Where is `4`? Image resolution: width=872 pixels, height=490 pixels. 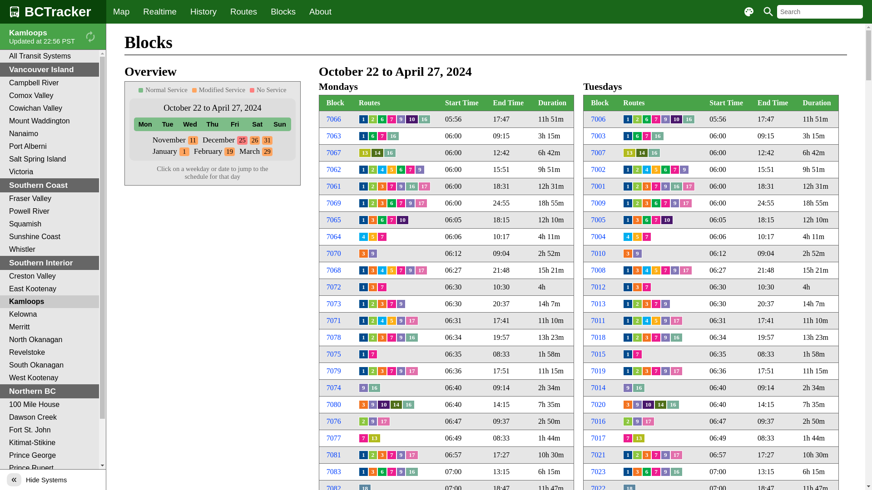 4 is located at coordinates (628, 237).